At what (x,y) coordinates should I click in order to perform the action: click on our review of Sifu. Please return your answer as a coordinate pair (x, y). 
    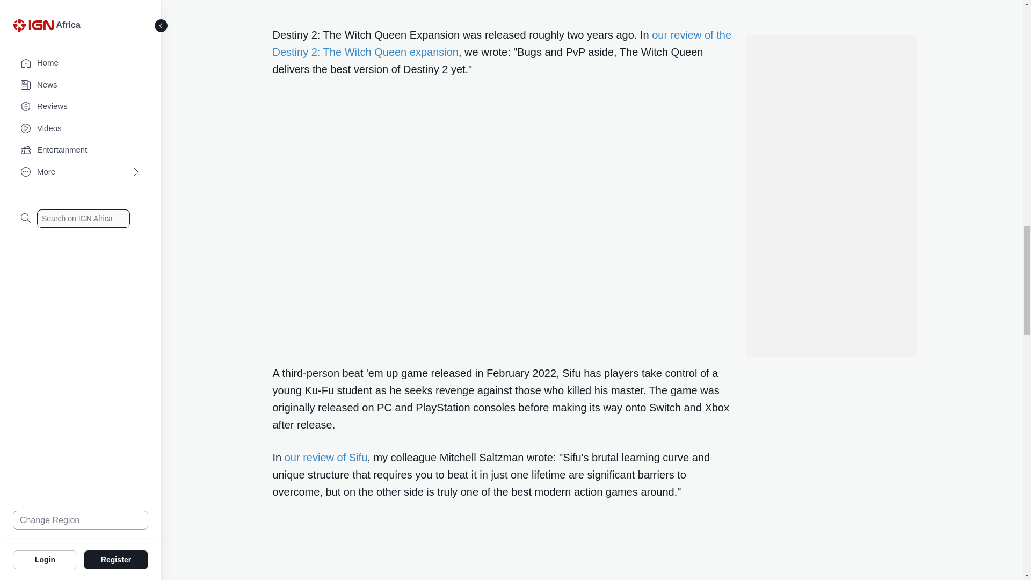
    Looking at the image, I should click on (326, 458).